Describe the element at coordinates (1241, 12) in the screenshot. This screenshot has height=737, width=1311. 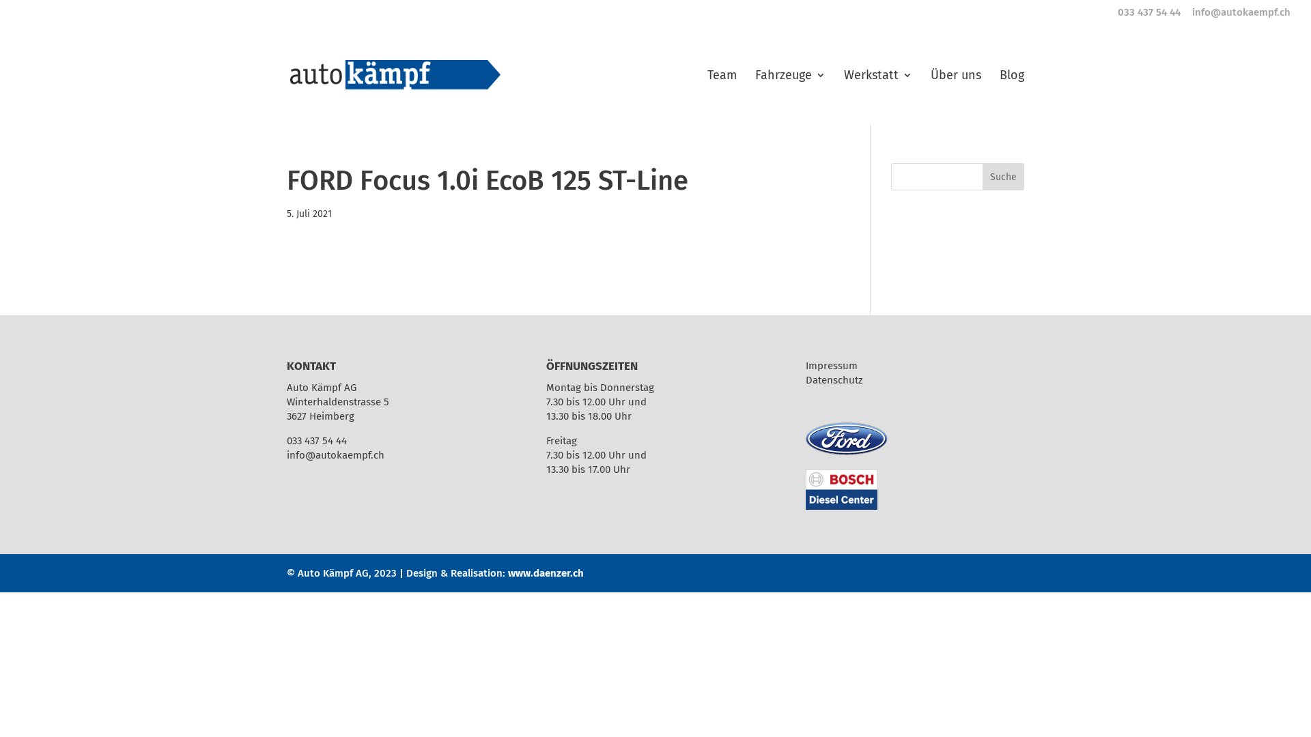
I see `info@autokaempf.ch` at that location.